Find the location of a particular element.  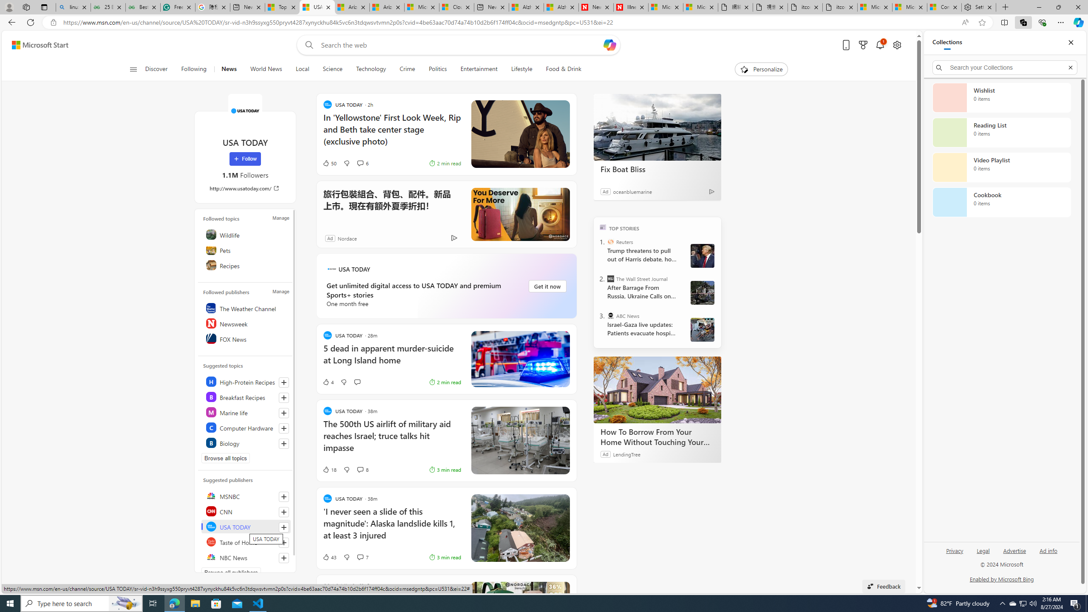

Taste of Home is located at coordinates (246, 541).